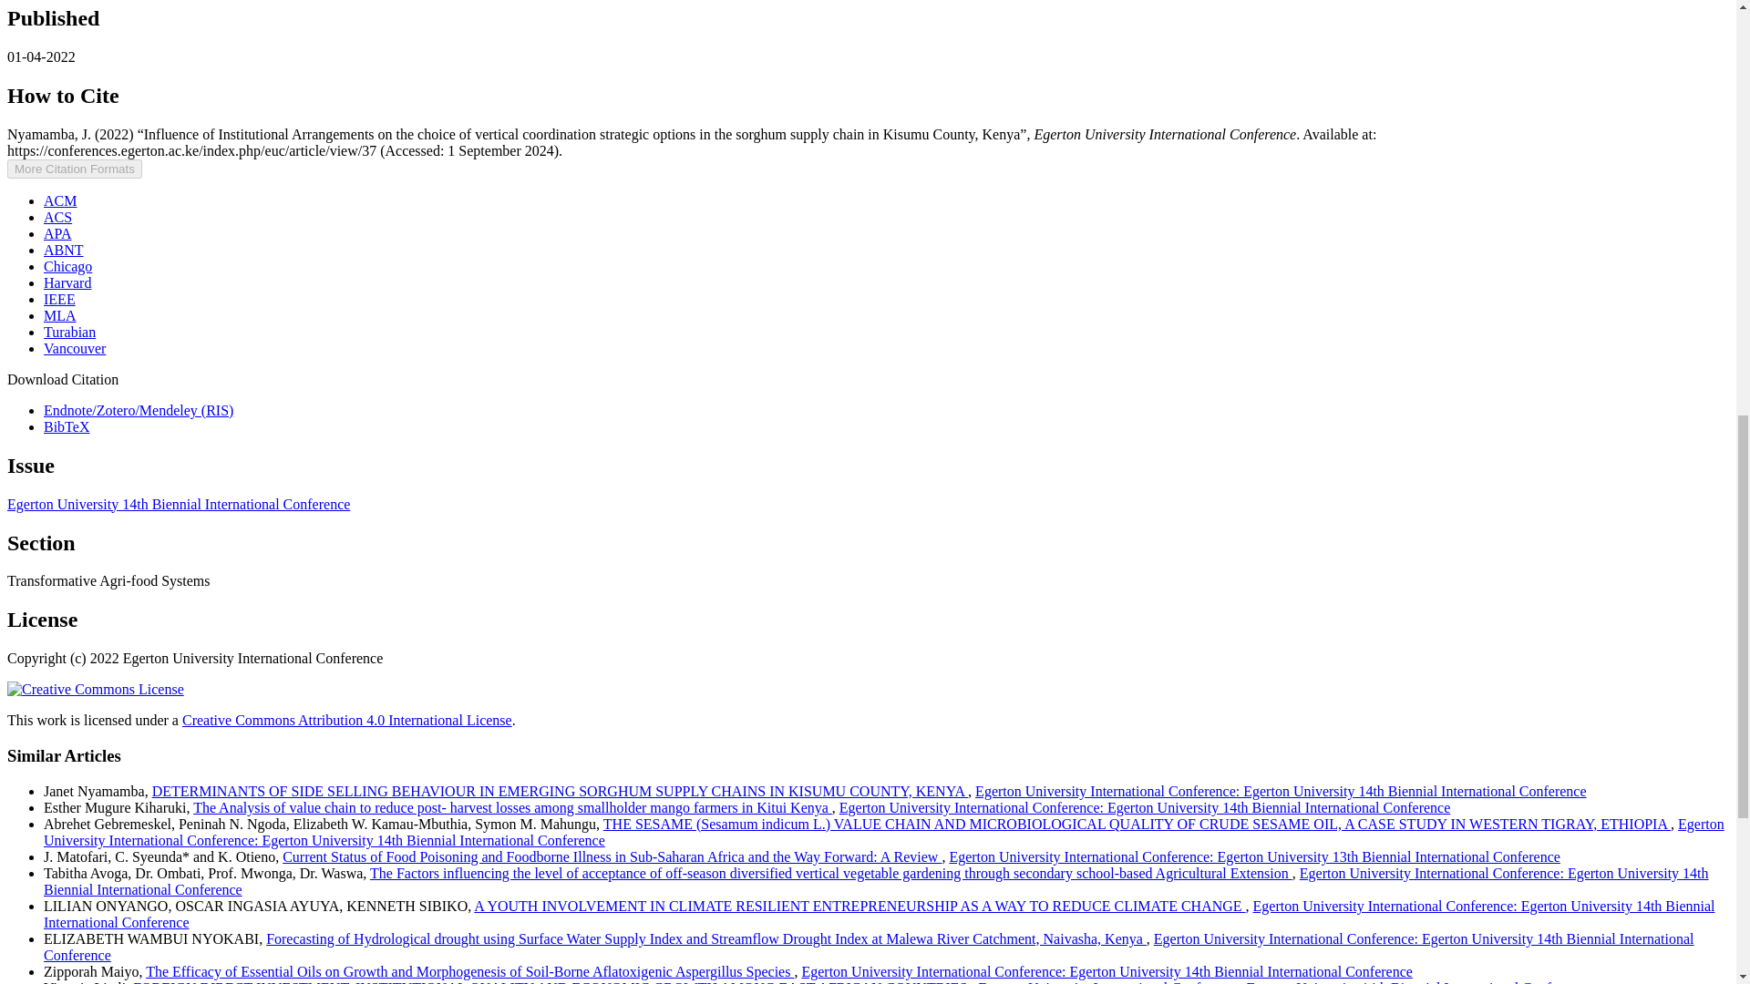 Image resolution: width=1750 pixels, height=984 pixels. Describe the element at coordinates (74, 168) in the screenshot. I see `More Citation Formats` at that location.